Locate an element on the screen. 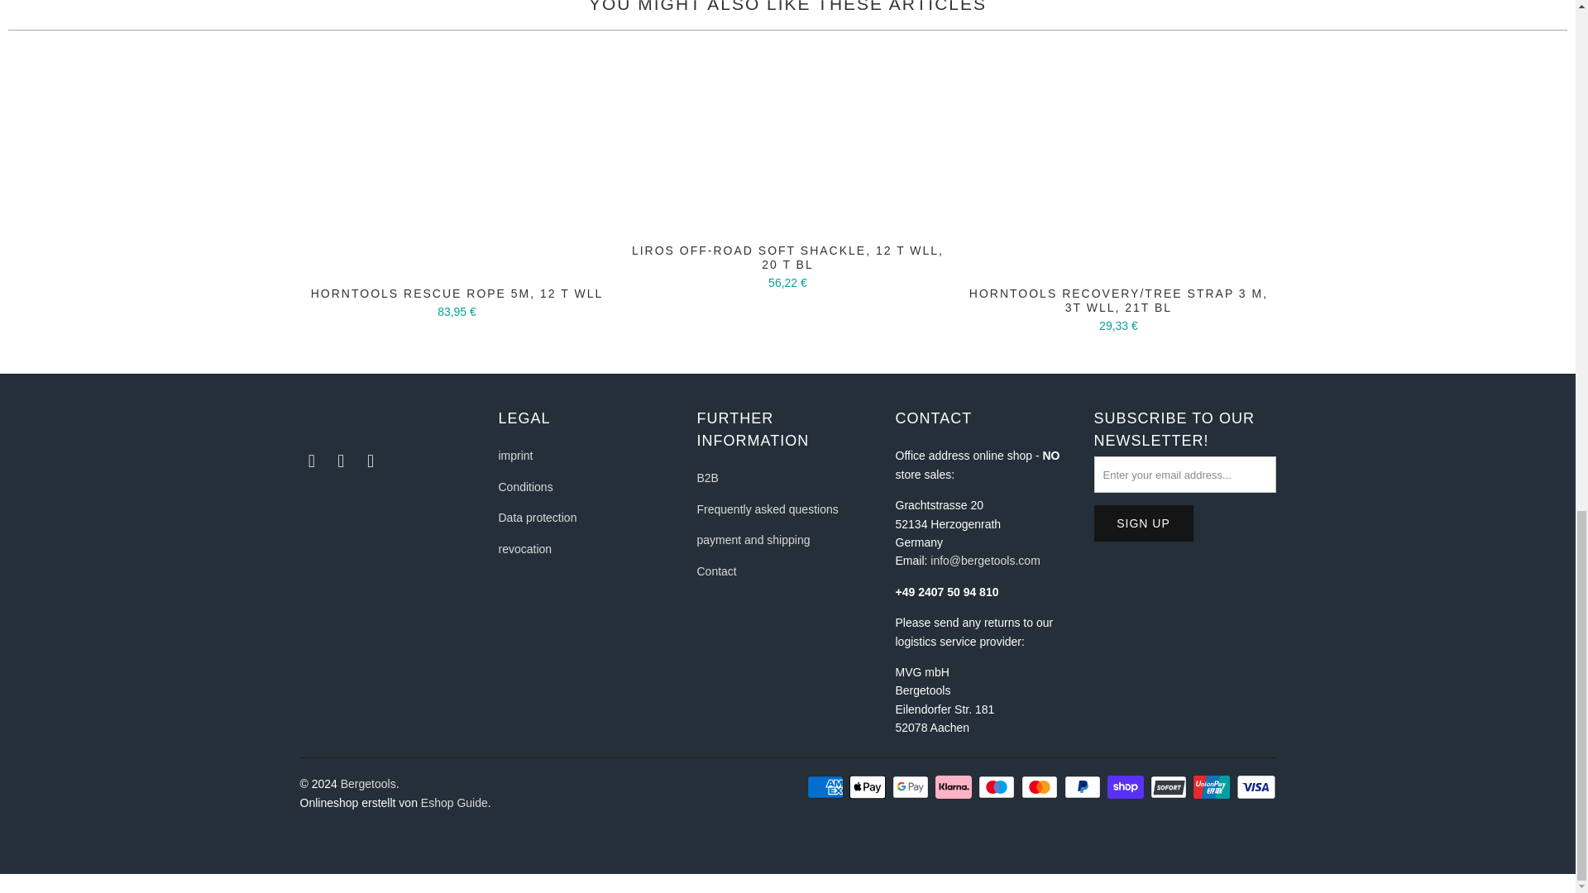 This screenshot has width=1588, height=893. Email Bergetools is located at coordinates (371, 461).